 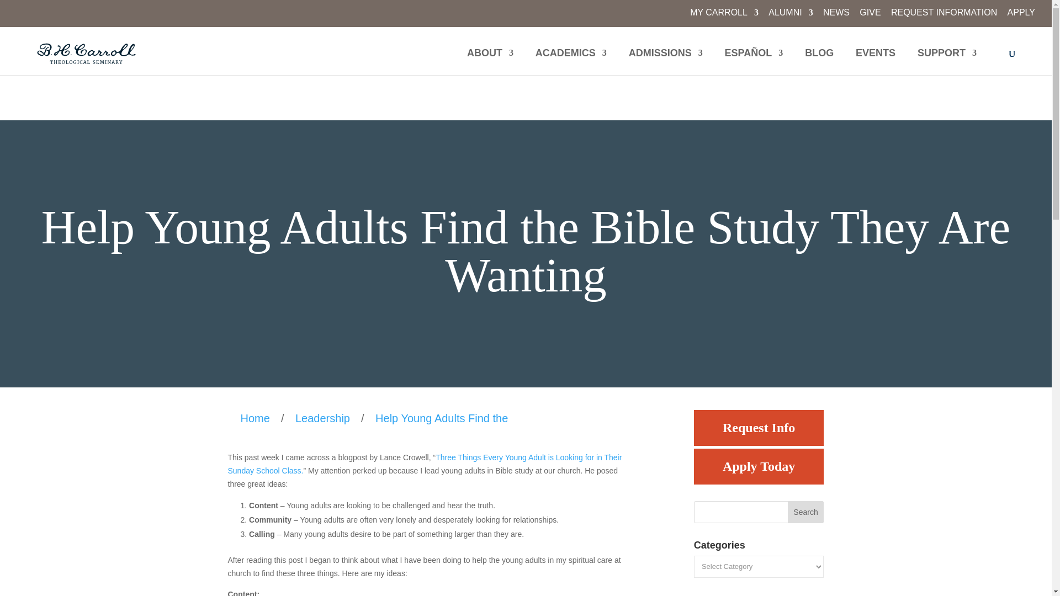 What do you see at coordinates (724, 16) in the screenshot?
I see `MY CARROLL` at bounding box center [724, 16].